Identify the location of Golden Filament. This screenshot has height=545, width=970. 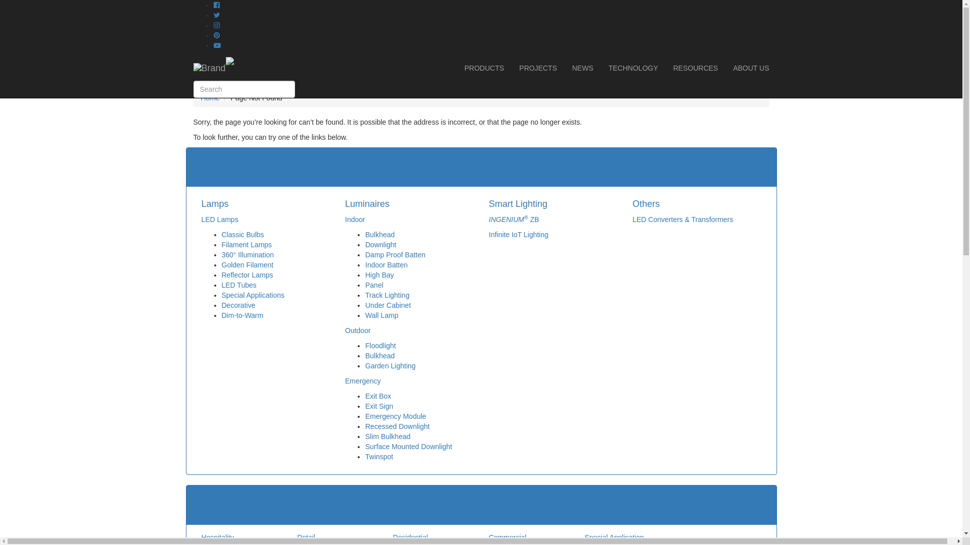
(248, 265).